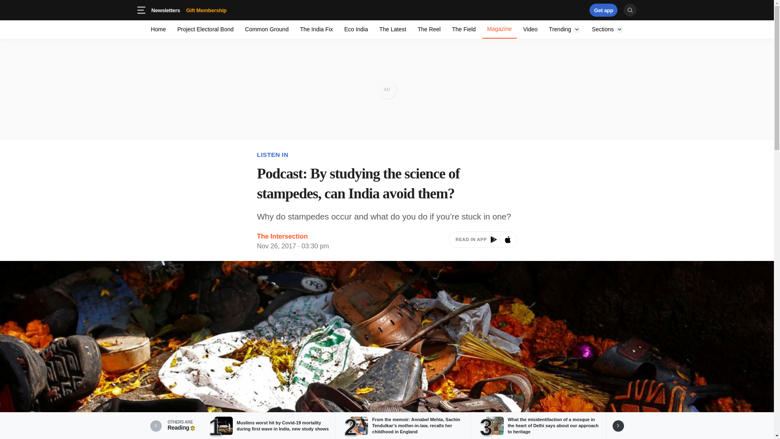 This screenshot has height=439, width=780. What do you see at coordinates (392, 29) in the screenshot?
I see `The Reel` at bounding box center [392, 29].